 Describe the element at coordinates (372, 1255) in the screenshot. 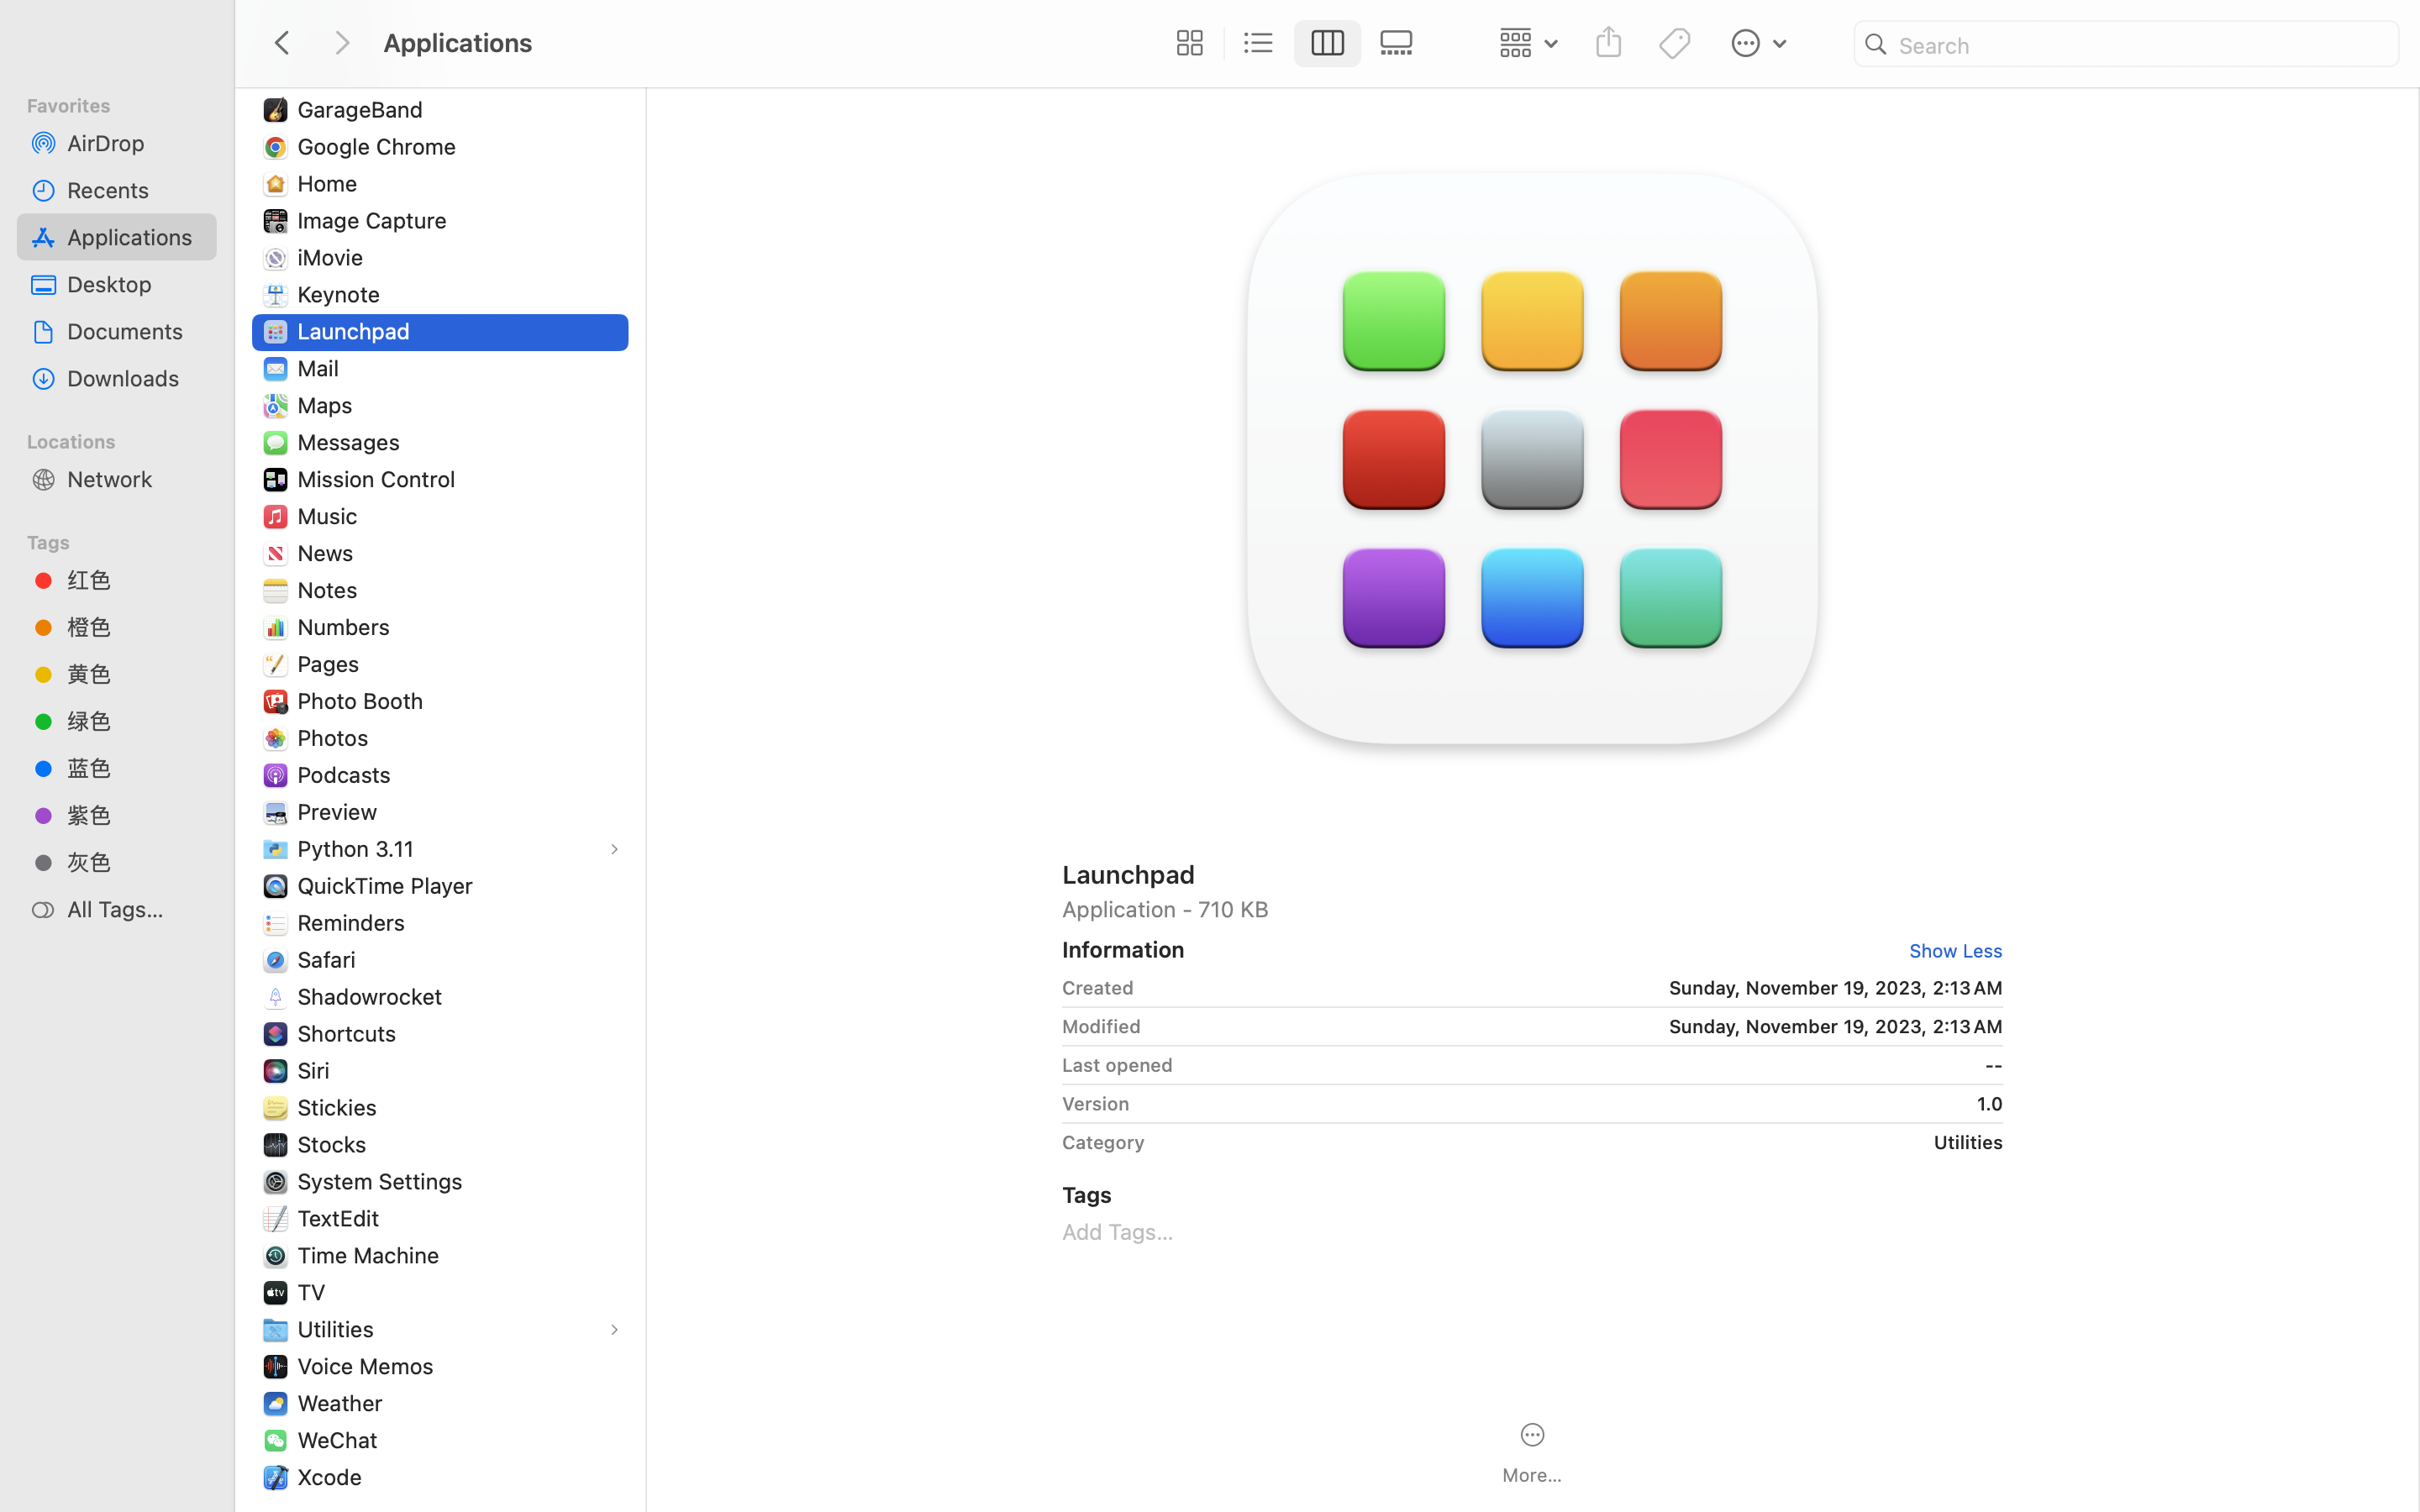

I see `Time Machine` at that location.